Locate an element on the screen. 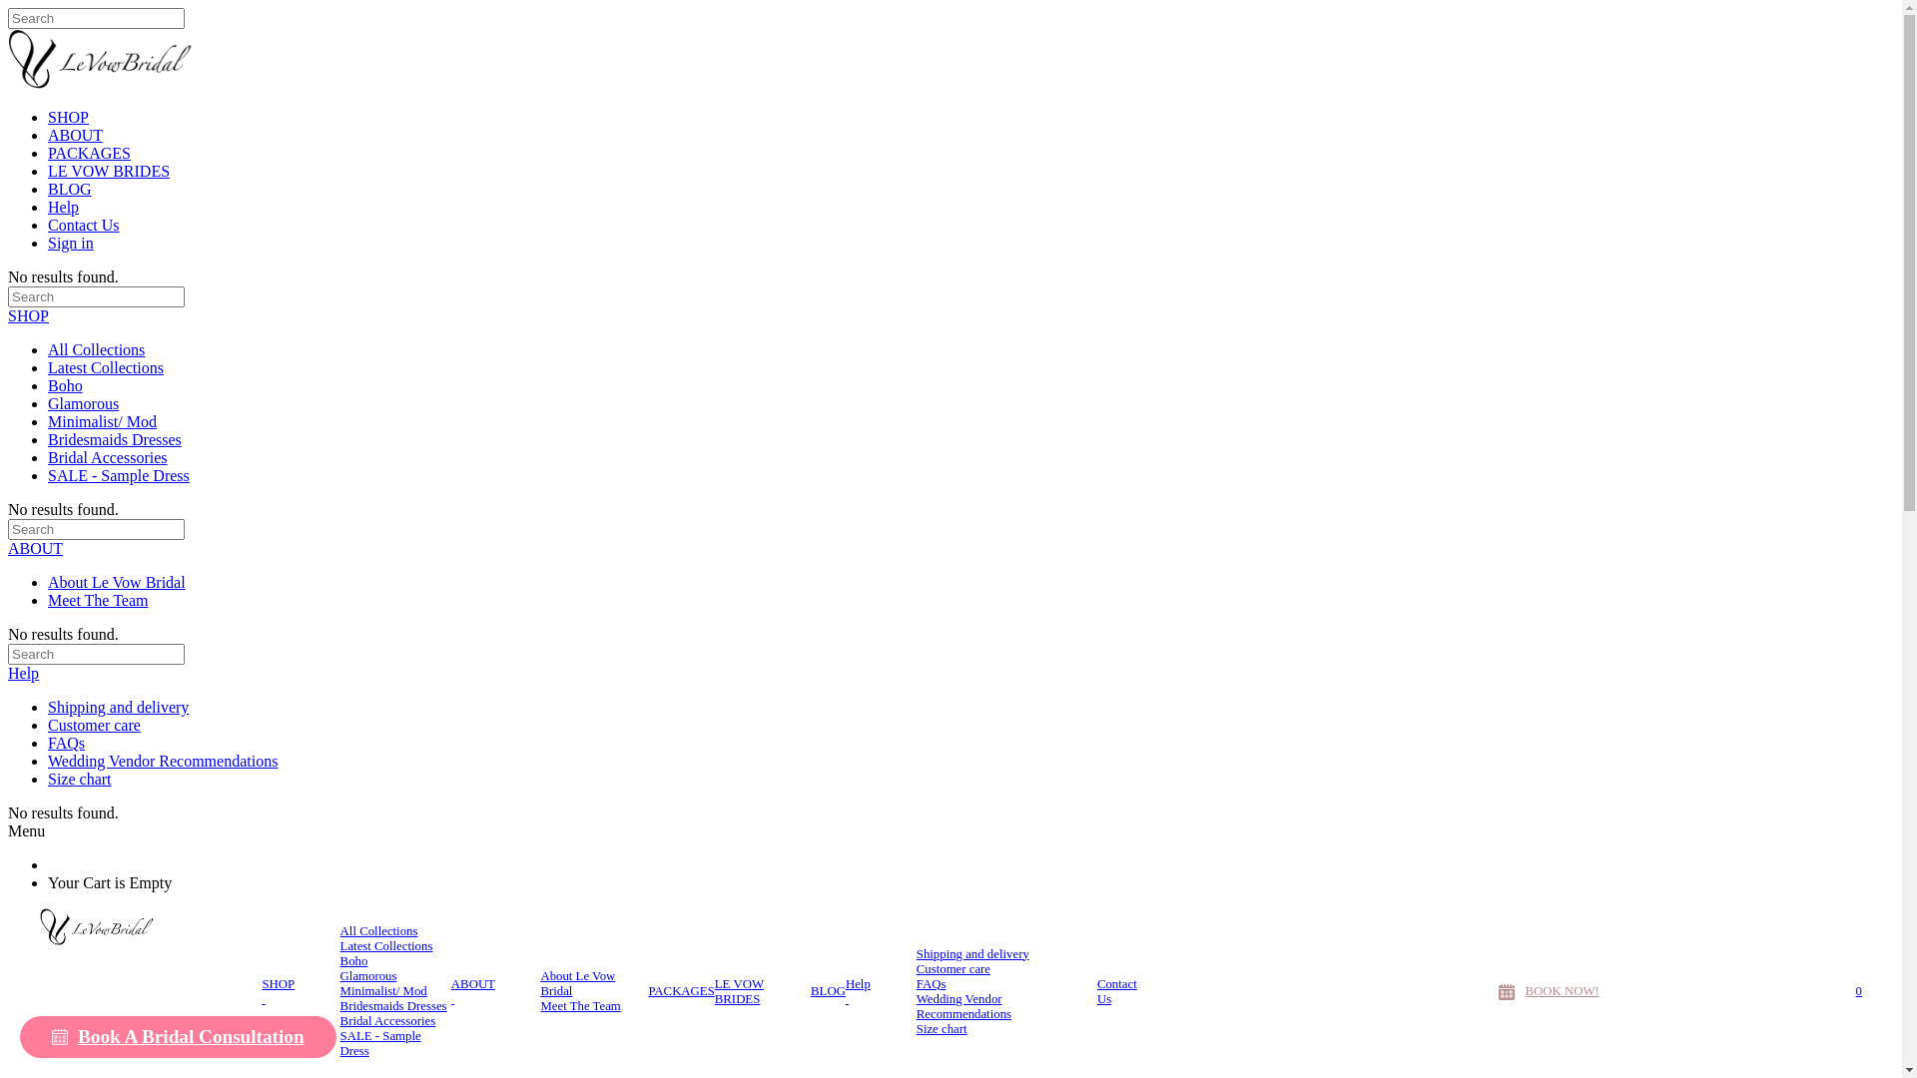  LE VOW BRIDES is located at coordinates (763, 991).